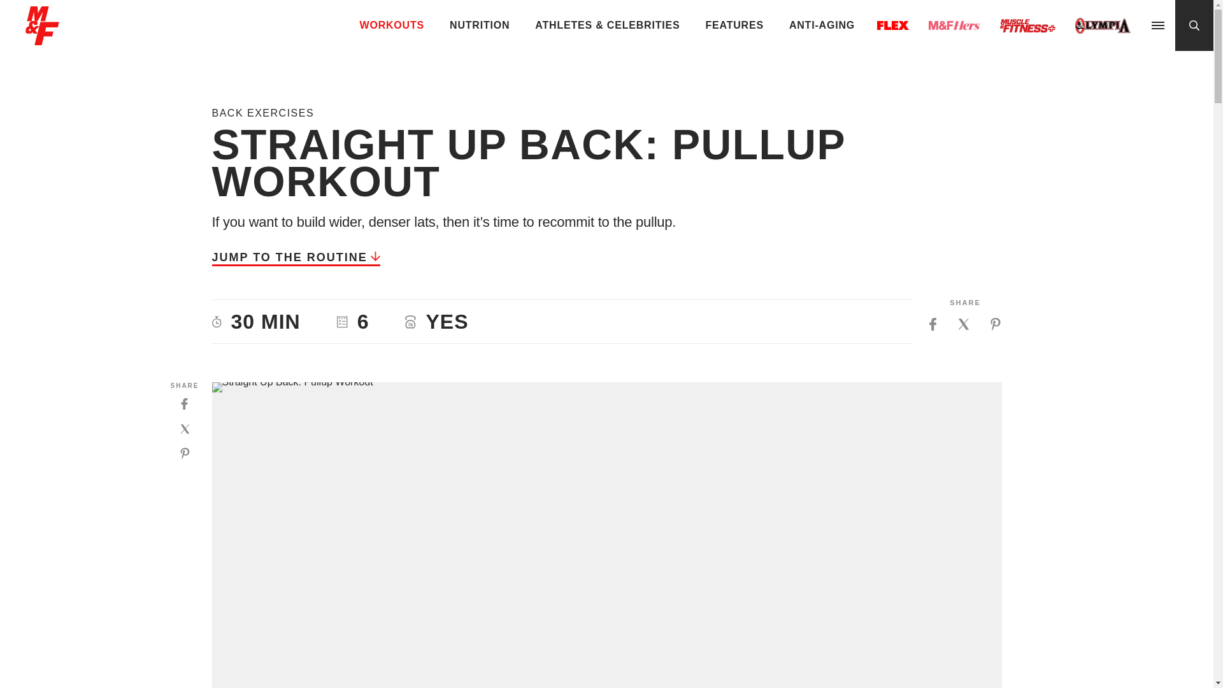 This screenshot has width=1223, height=688. I want to click on Click to share on Twitter, so click(963, 324).